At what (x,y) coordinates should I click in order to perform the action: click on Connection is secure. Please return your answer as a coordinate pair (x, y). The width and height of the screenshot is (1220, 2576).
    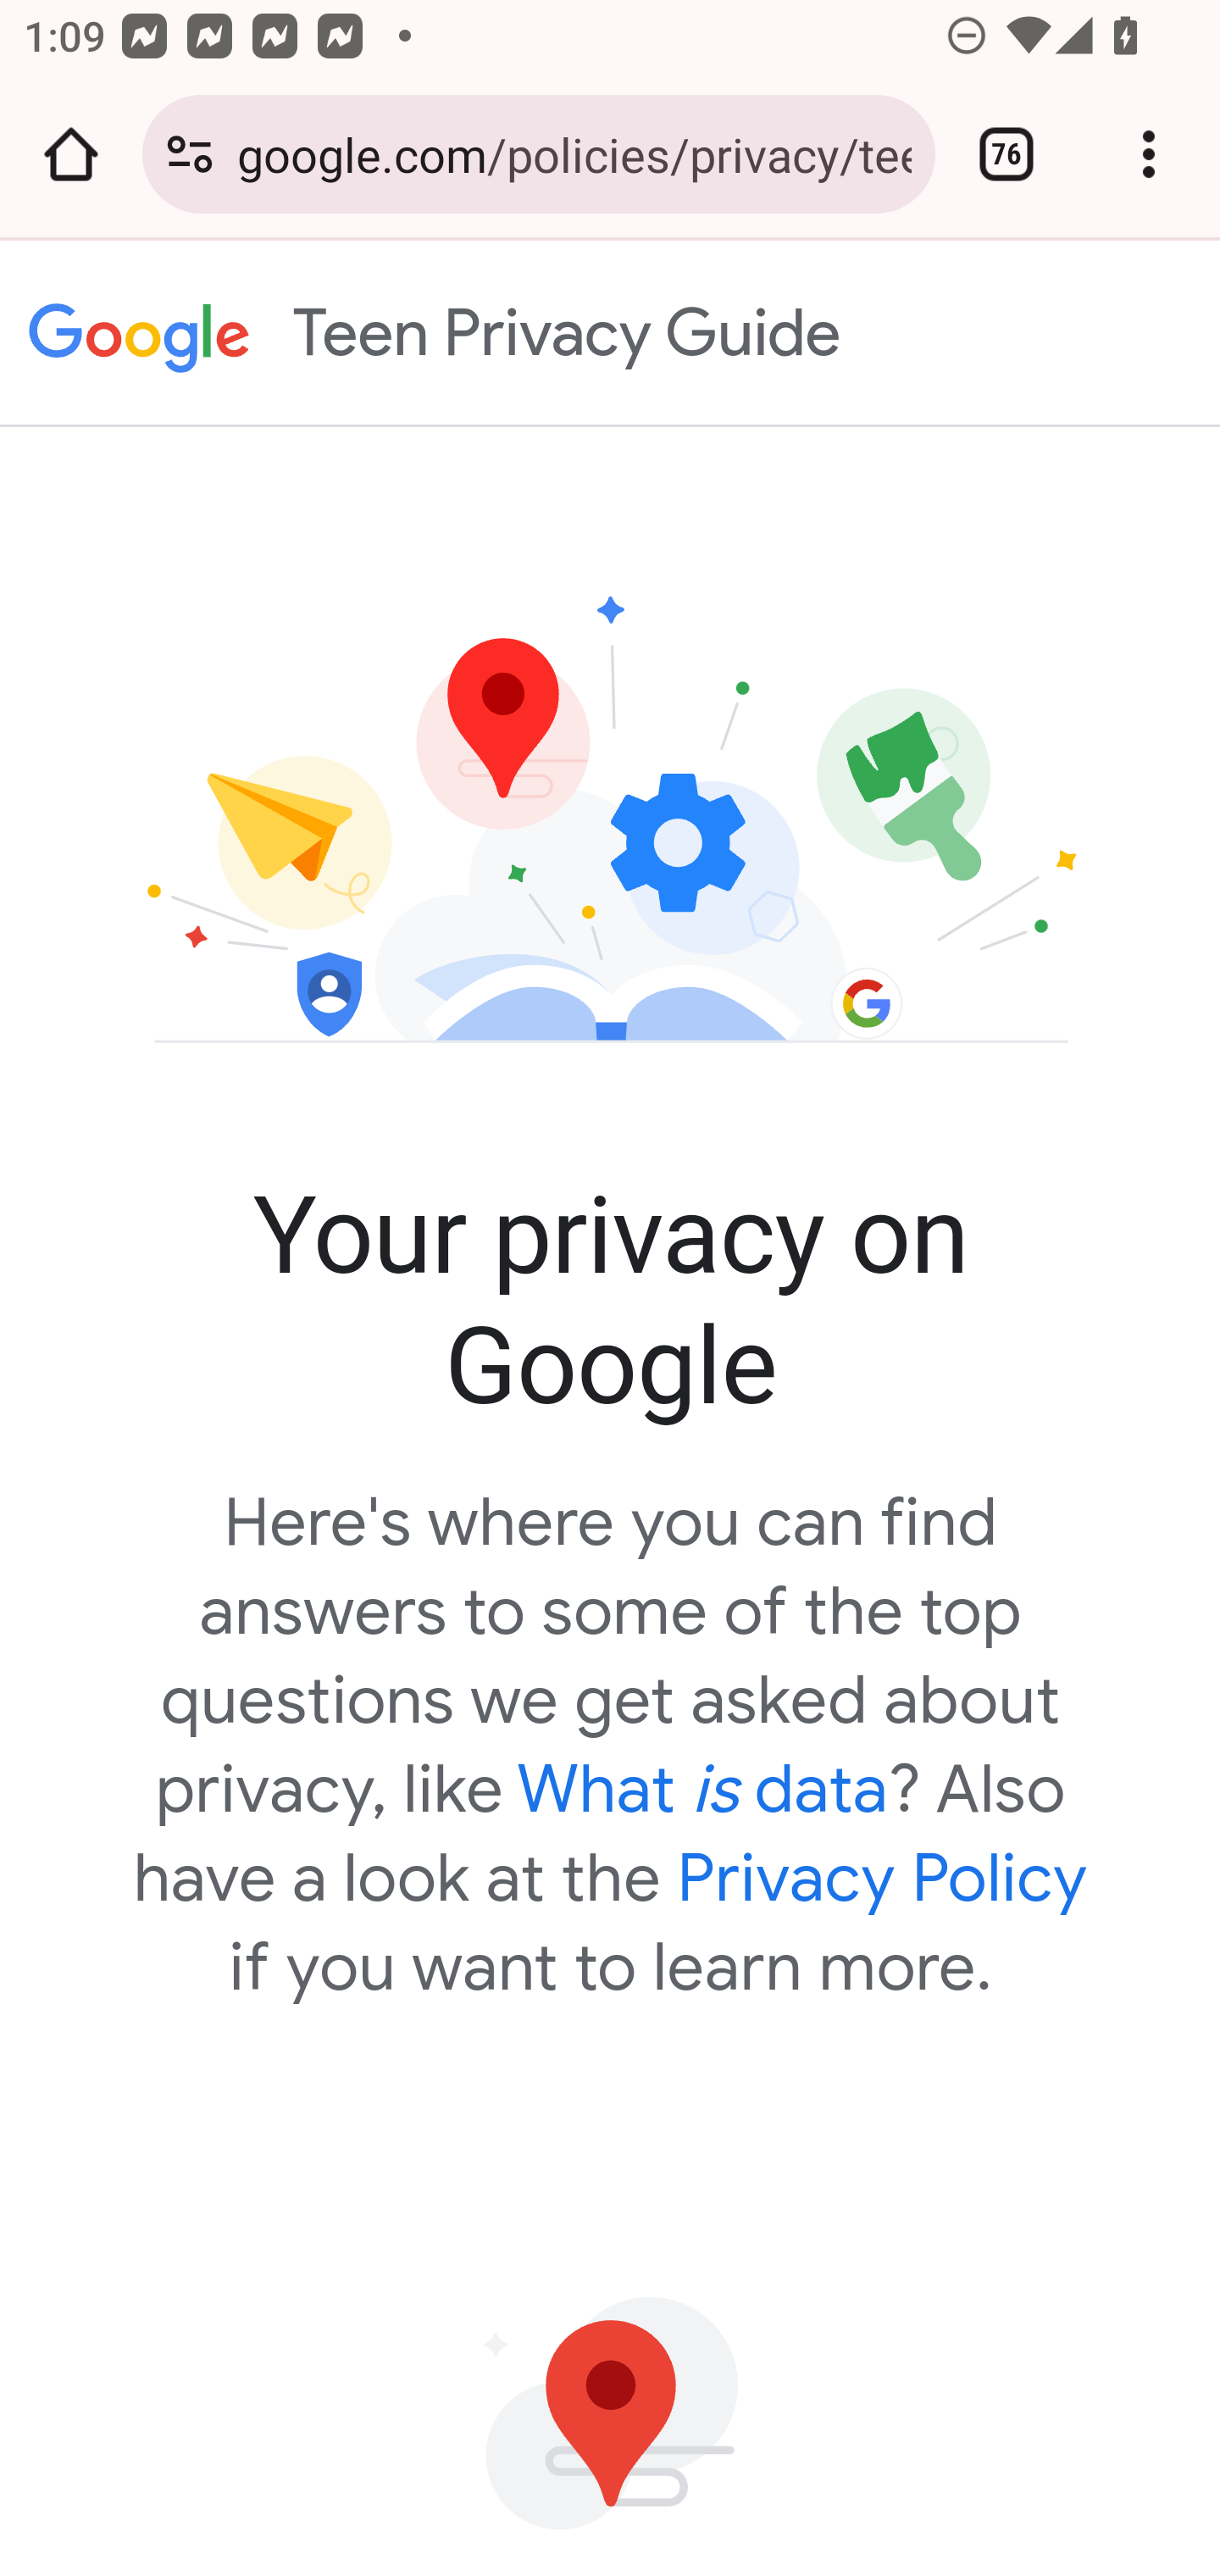
    Looking at the image, I should click on (190, 154).